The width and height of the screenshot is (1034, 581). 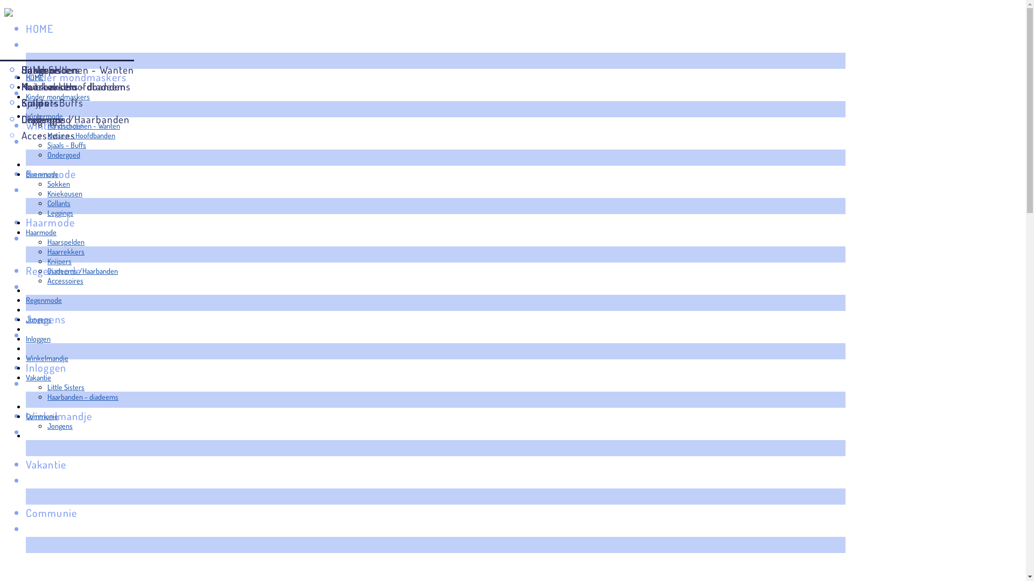 What do you see at coordinates (67, 145) in the screenshot?
I see `Sjaals - Buffs` at bounding box center [67, 145].